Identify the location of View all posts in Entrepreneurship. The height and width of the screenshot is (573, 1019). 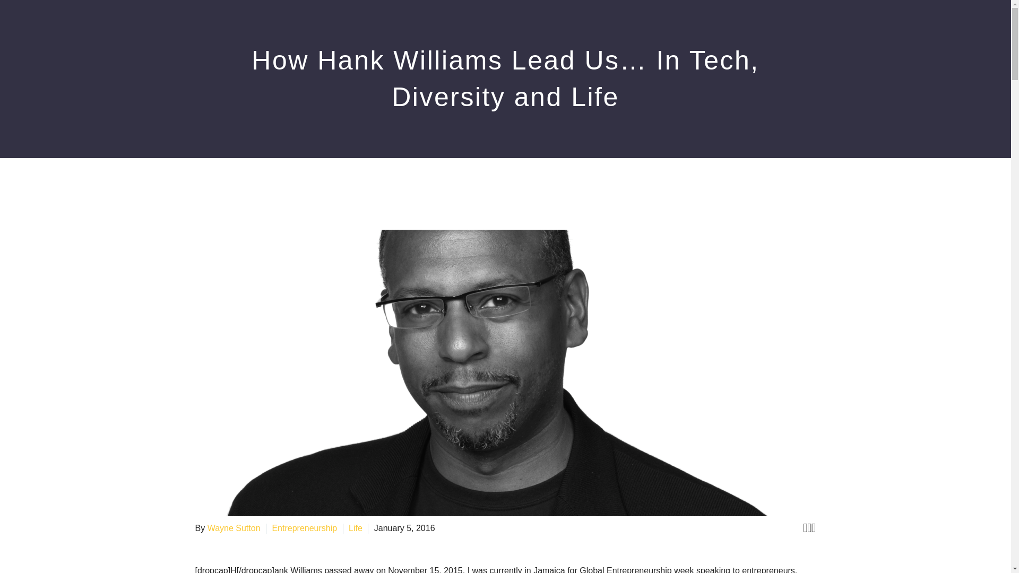
(305, 528).